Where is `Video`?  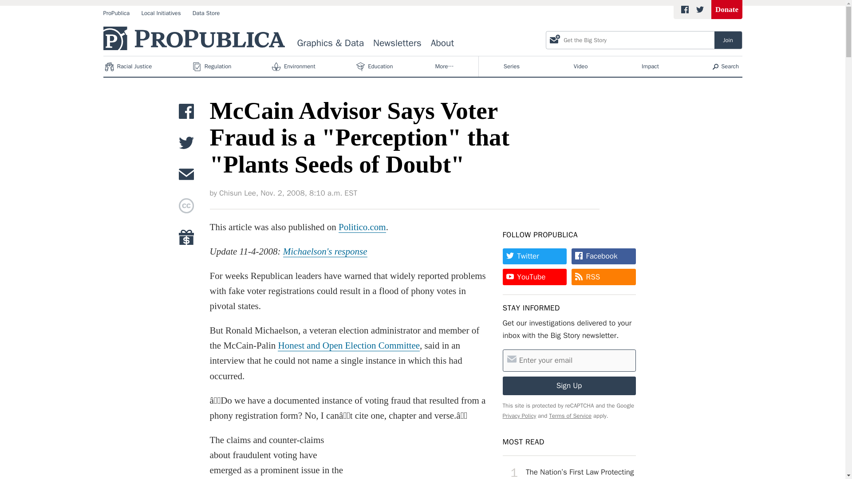 Video is located at coordinates (580, 67).